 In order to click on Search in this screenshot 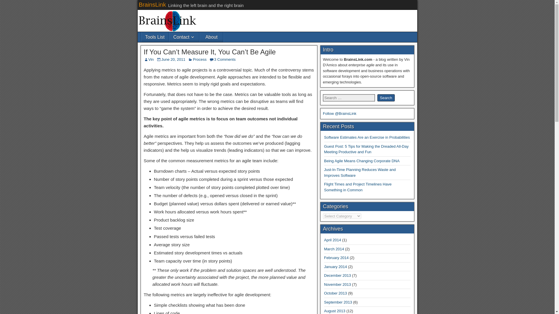, I will do `click(386, 98)`.